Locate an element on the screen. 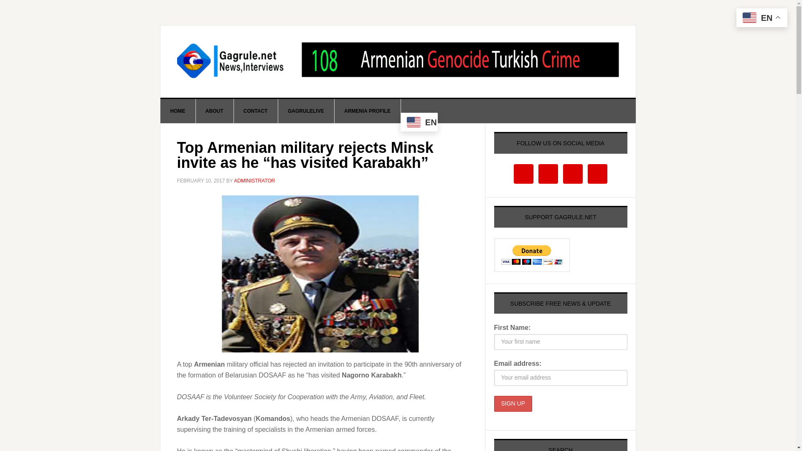 This screenshot has width=802, height=451. HOME is located at coordinates (178, 111).